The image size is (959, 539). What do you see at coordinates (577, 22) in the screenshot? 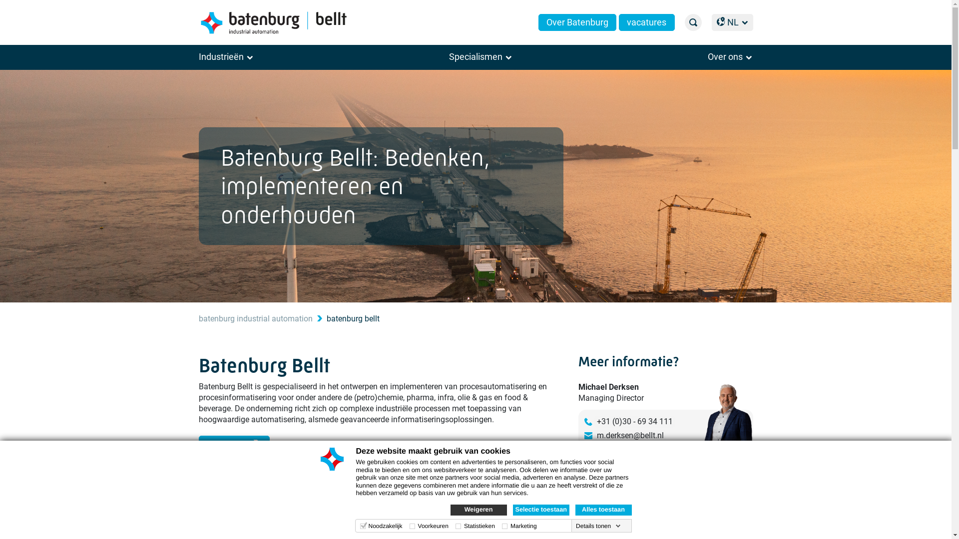
I see `Over Batenburg` at bounding box center [577, 22].